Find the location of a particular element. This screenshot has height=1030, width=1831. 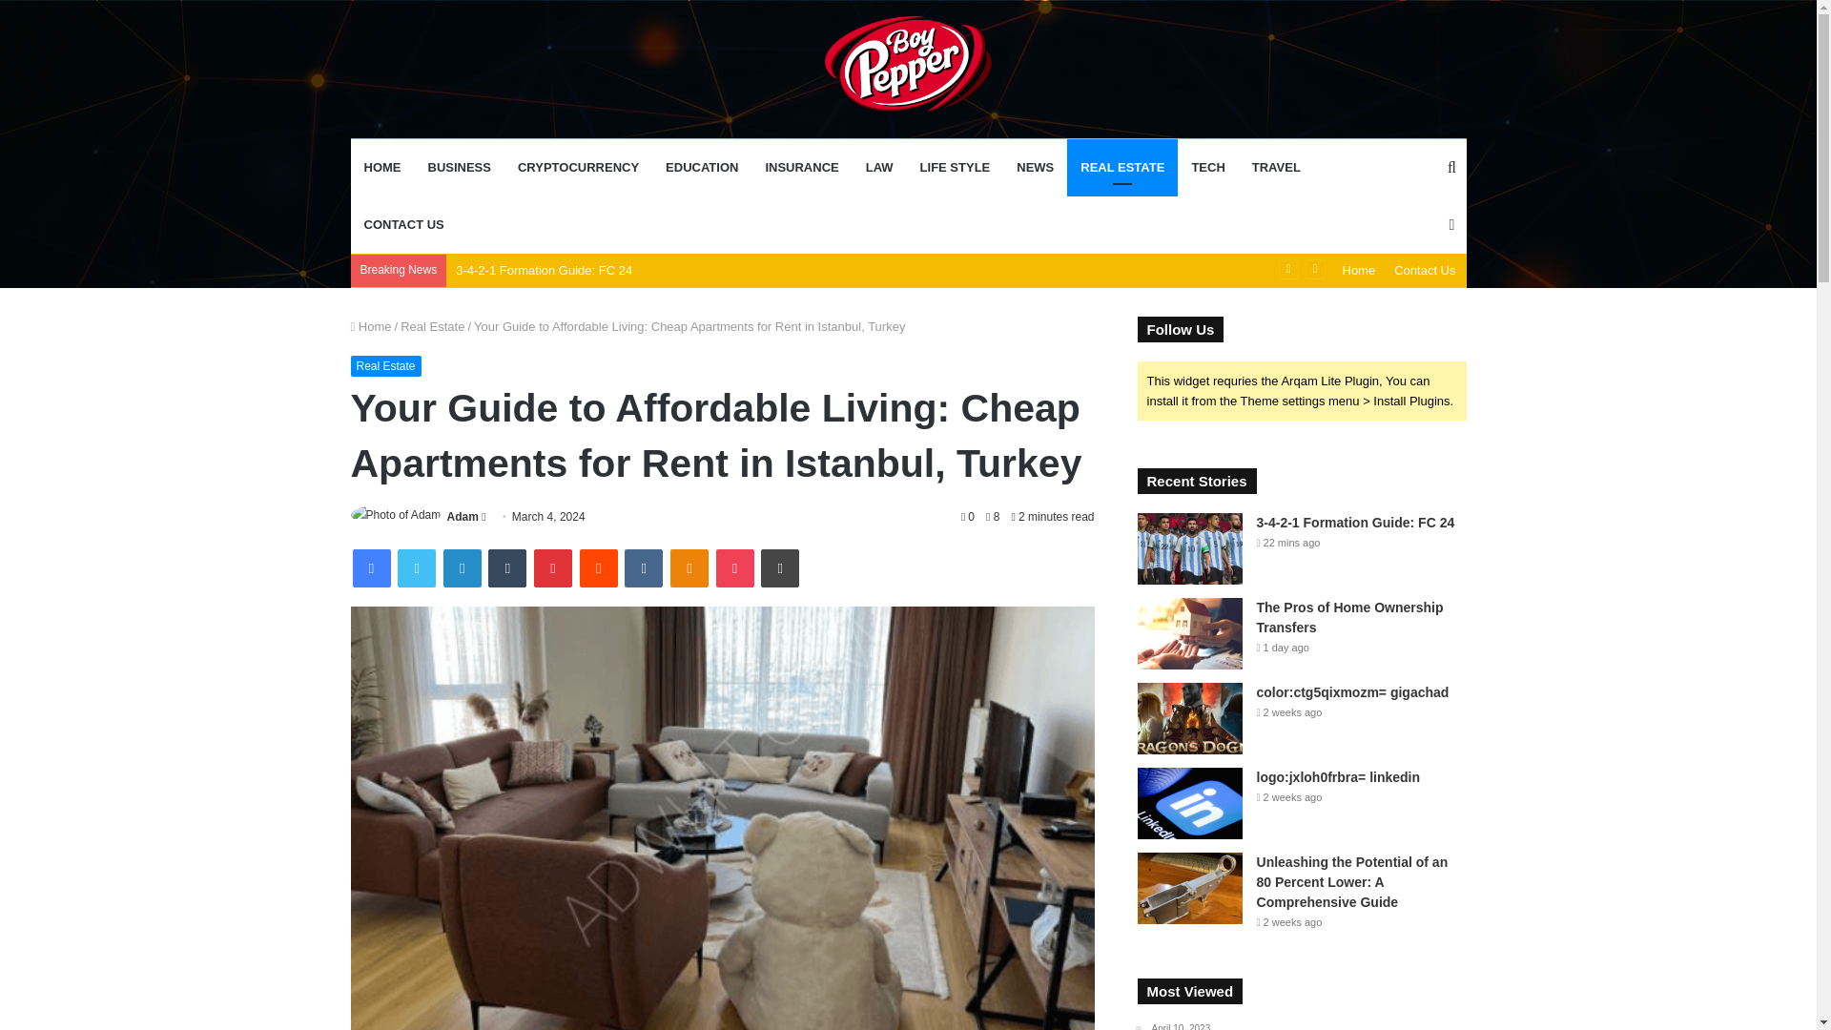

CONTACT US is located at coordinates (404, 225).